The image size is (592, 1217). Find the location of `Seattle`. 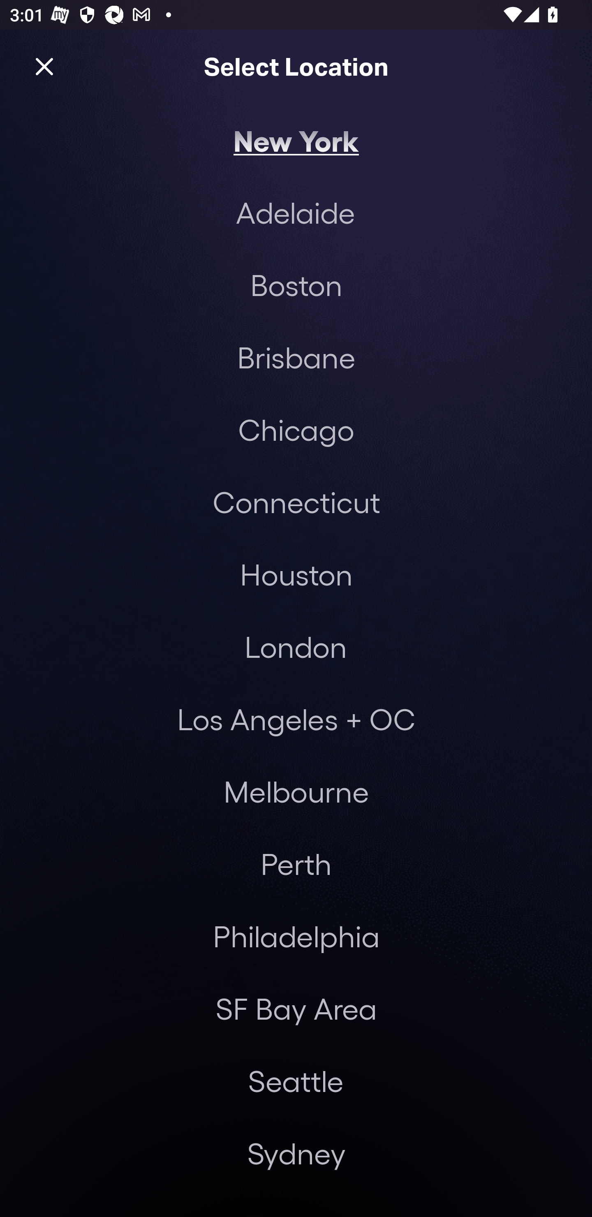

Seattle is located at coordinates (296, 1080).